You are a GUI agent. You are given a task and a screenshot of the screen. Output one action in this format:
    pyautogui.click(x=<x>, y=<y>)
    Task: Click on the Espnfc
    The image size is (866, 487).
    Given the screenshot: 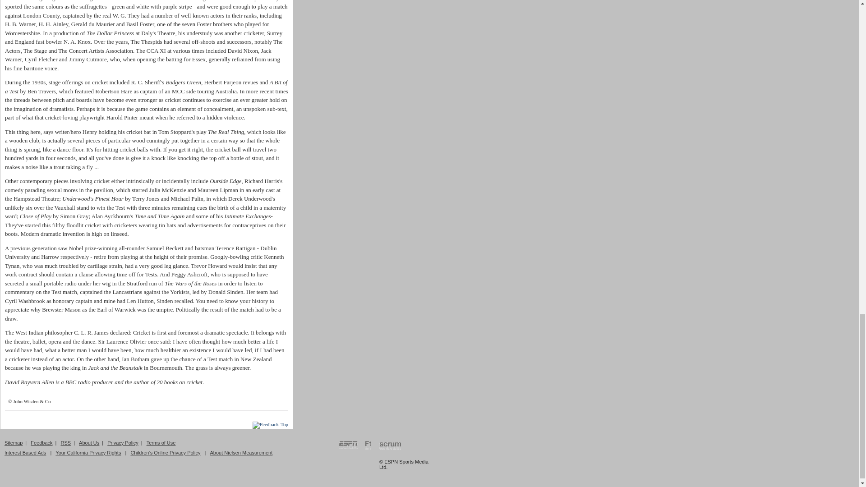 What is the action you would take?
    pyautogui.click(x=422, y=446)
    